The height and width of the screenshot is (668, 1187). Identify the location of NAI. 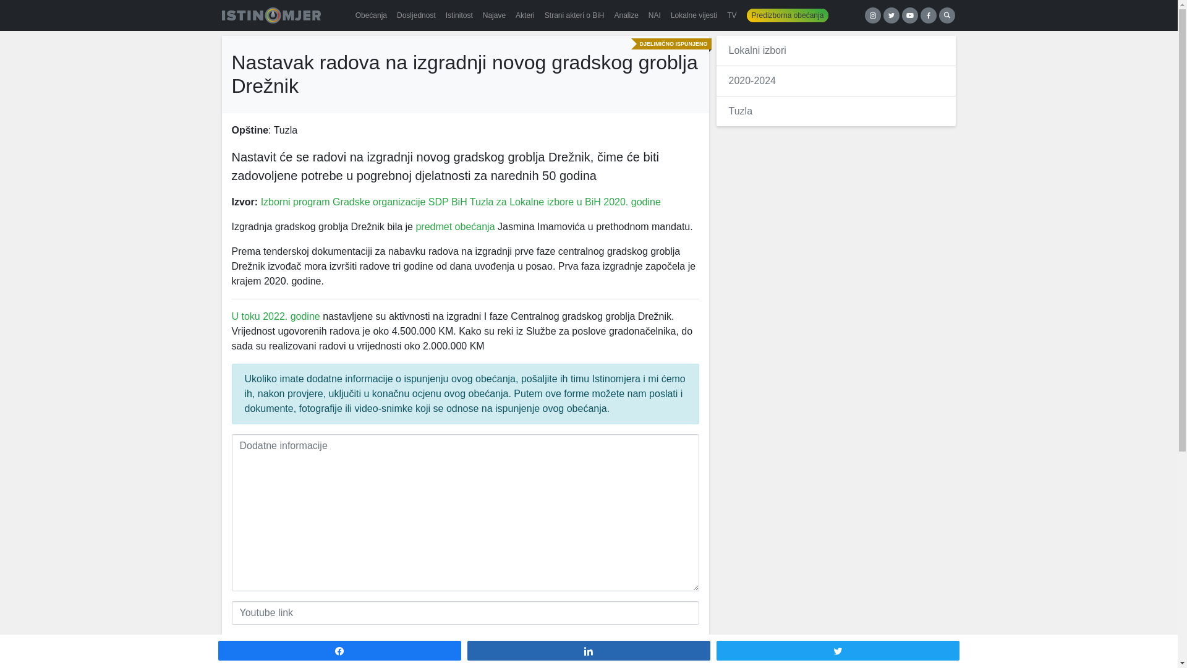
(655, 15).